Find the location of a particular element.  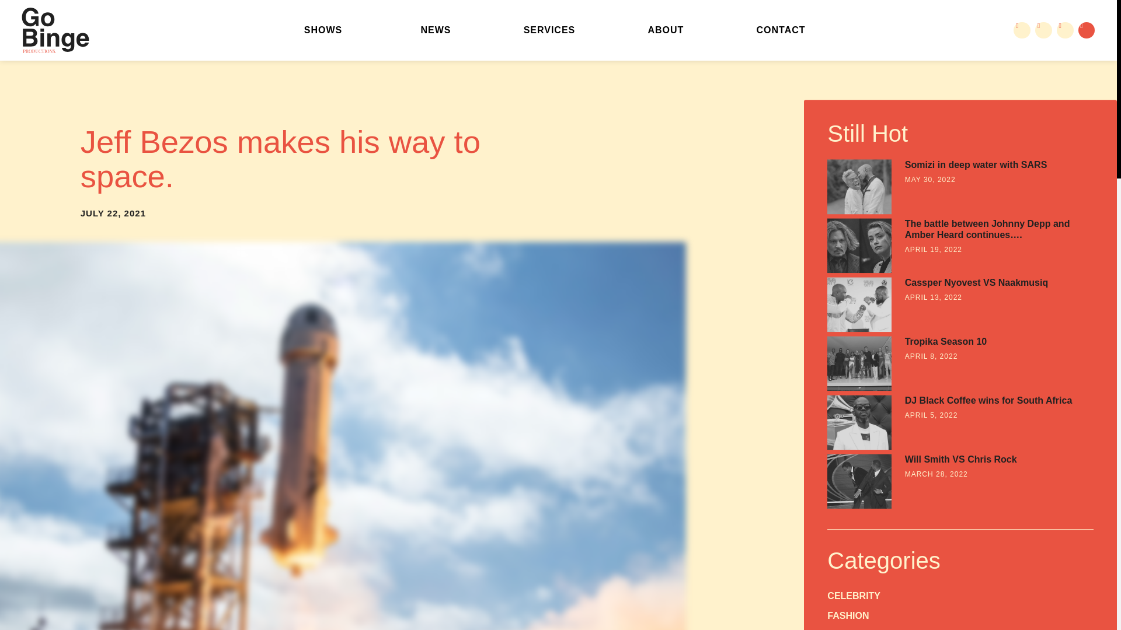

SERVICES is located at coordinates (549, 30).